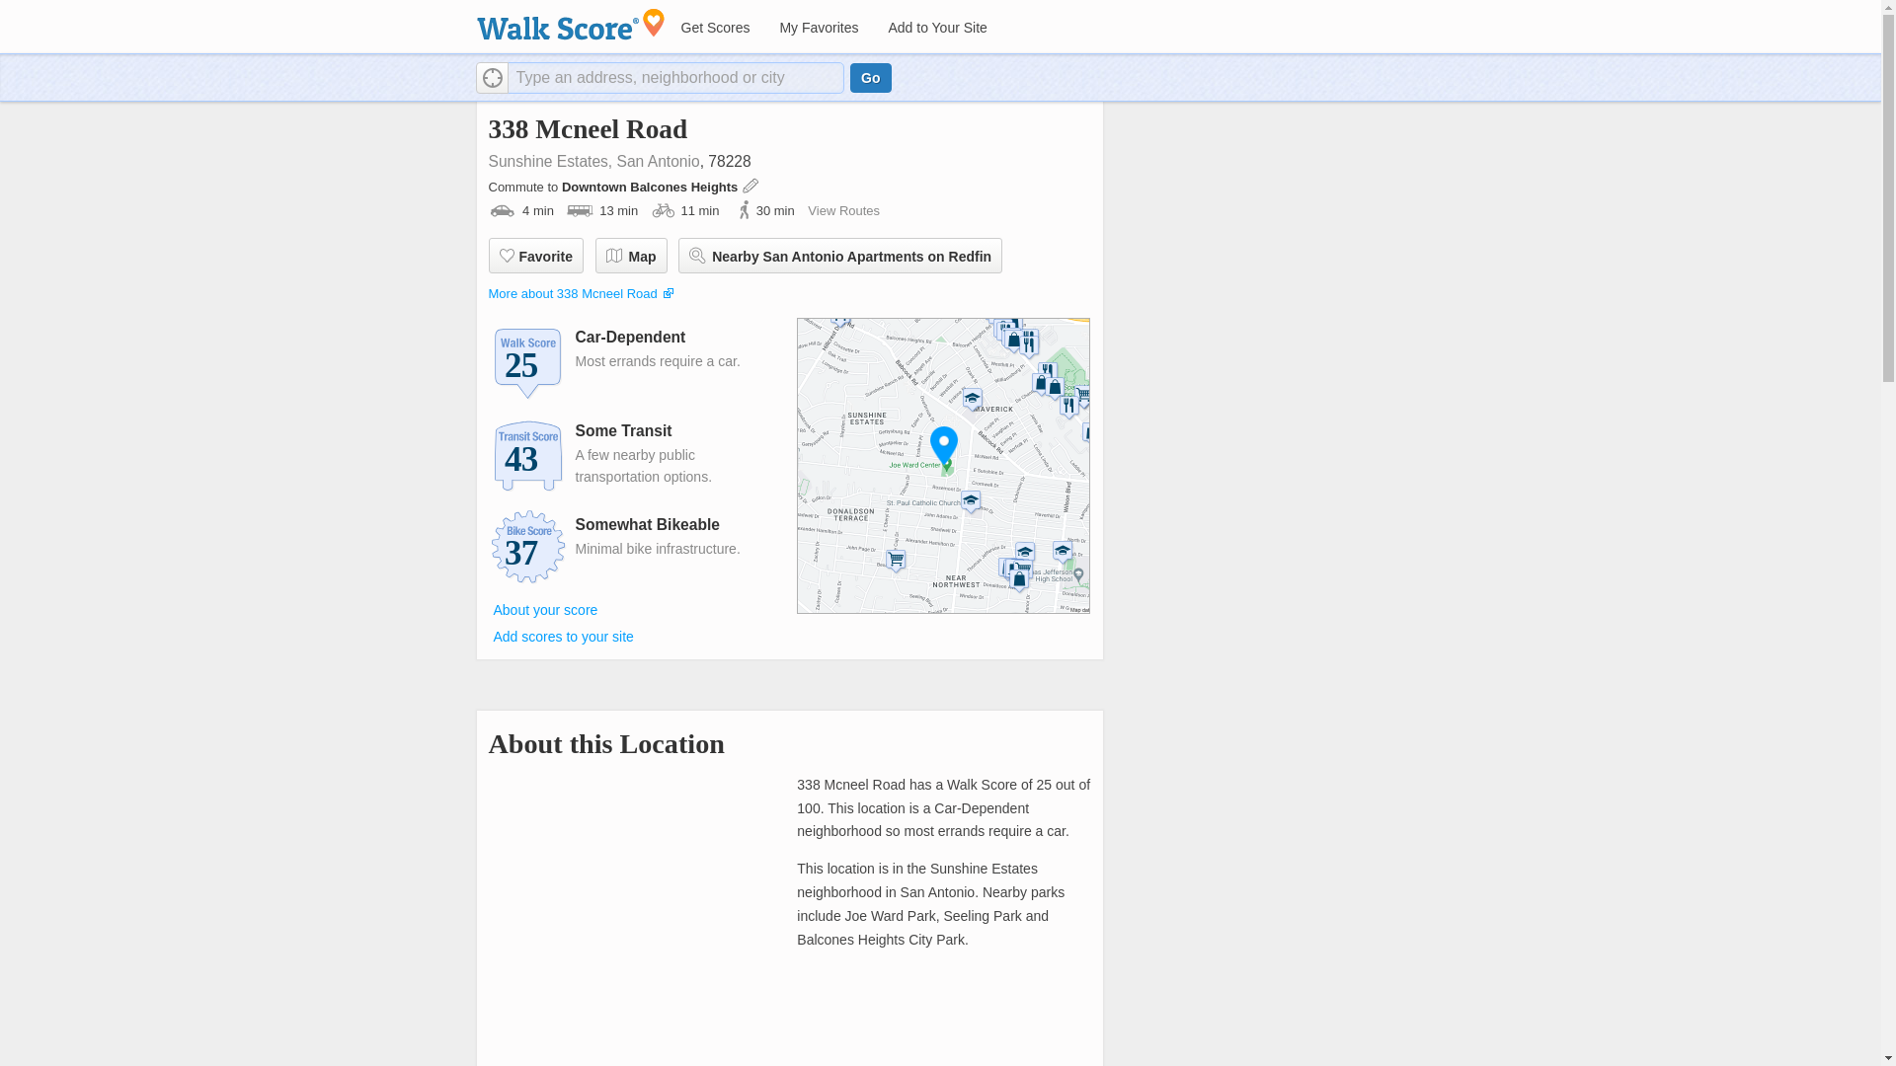 This screenshot has width=1896, height=1066. What do you see at coordinates (714, 28) in the screenshot?
I see `Get Scores` at bounding box center [714, 28].